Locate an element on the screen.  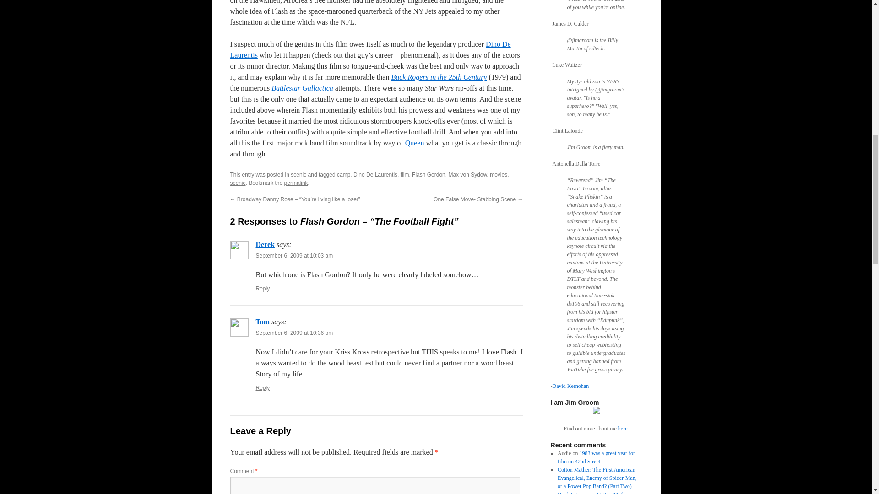
permalink is located at coordinates (296, 183).